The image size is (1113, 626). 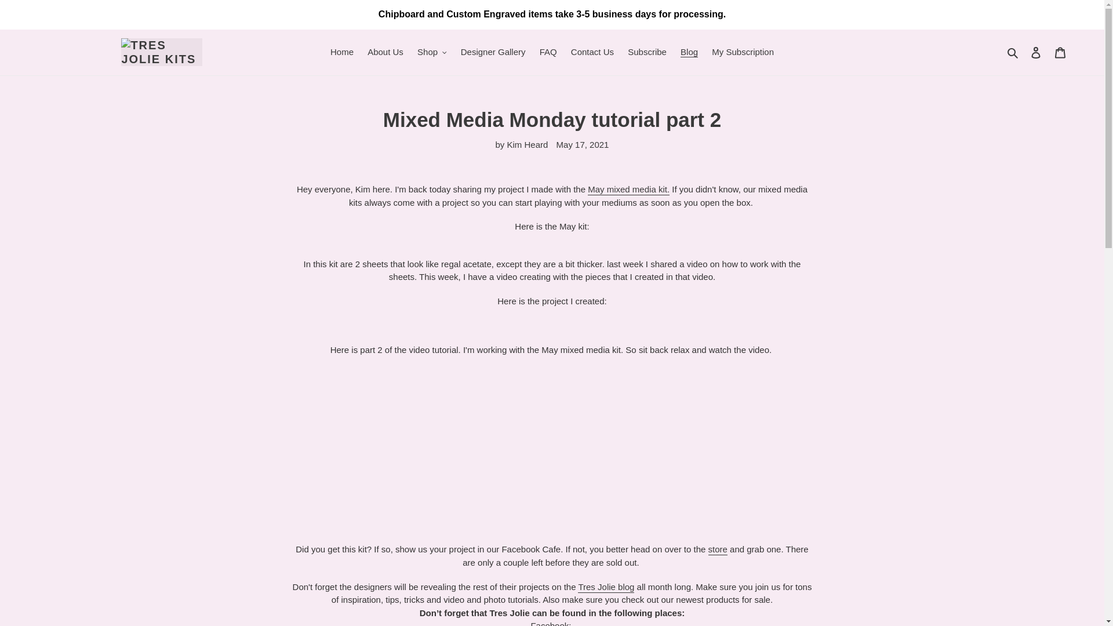 I want to click on Home, so click(x=342, y=52).